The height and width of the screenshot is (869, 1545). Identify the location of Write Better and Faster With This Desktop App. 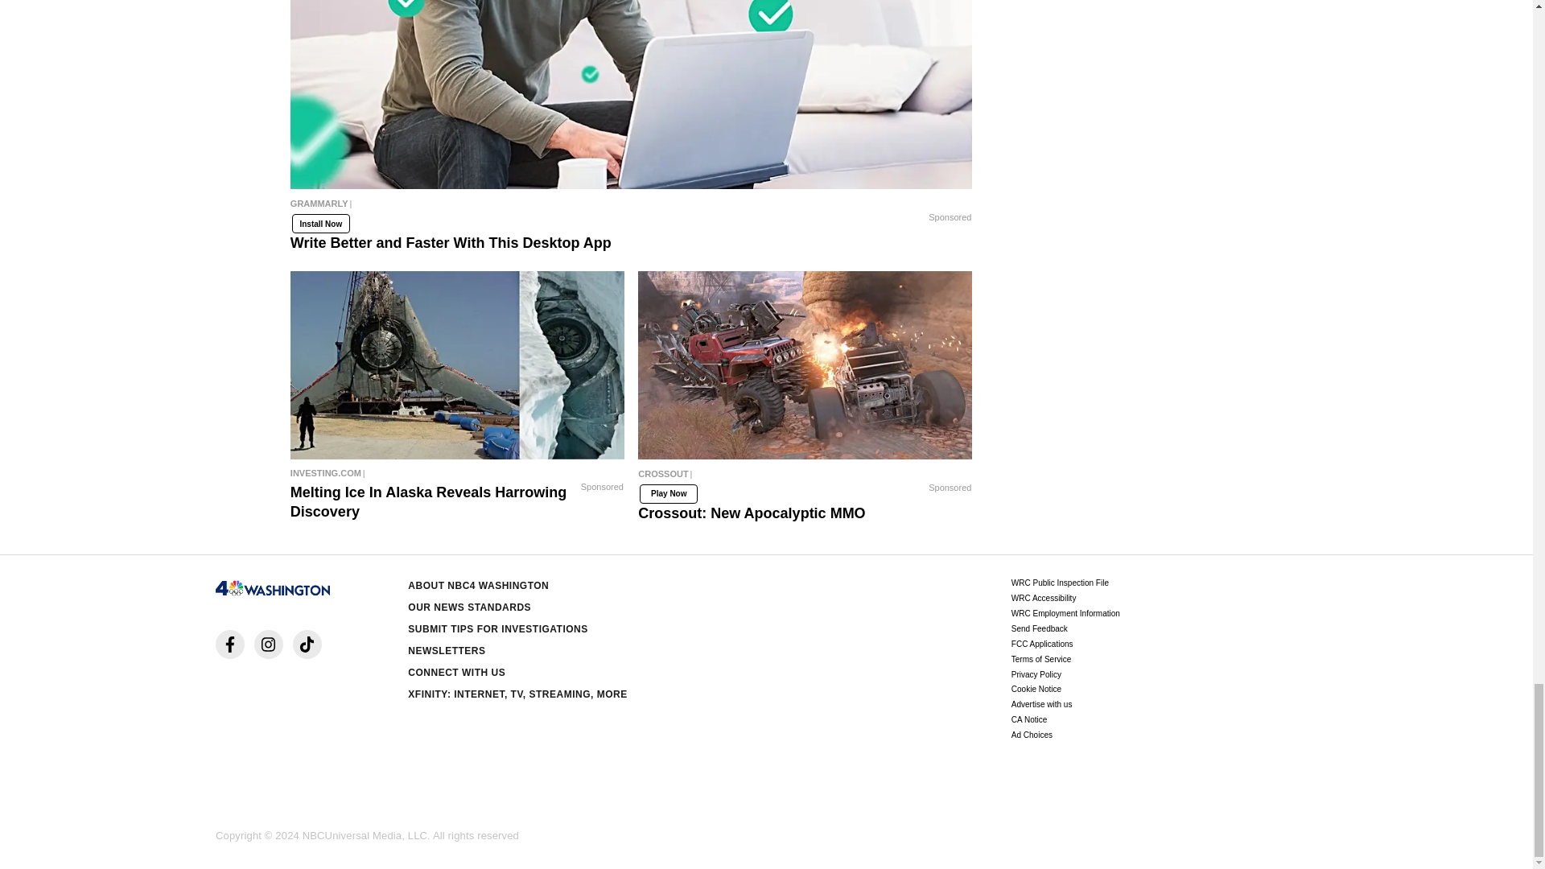
(631, 95).